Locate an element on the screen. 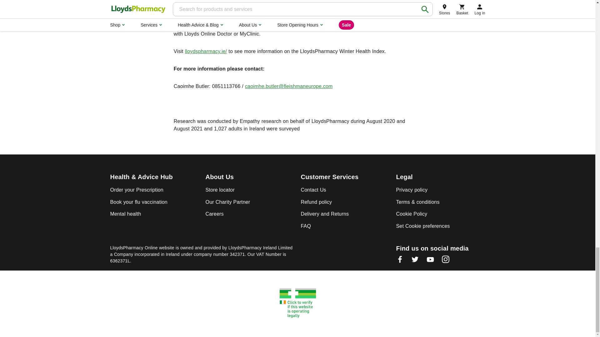 The width and height of the screenshot is (600, 337). LloydsPharmacy on Instagram is located at coordinates (446, 261).